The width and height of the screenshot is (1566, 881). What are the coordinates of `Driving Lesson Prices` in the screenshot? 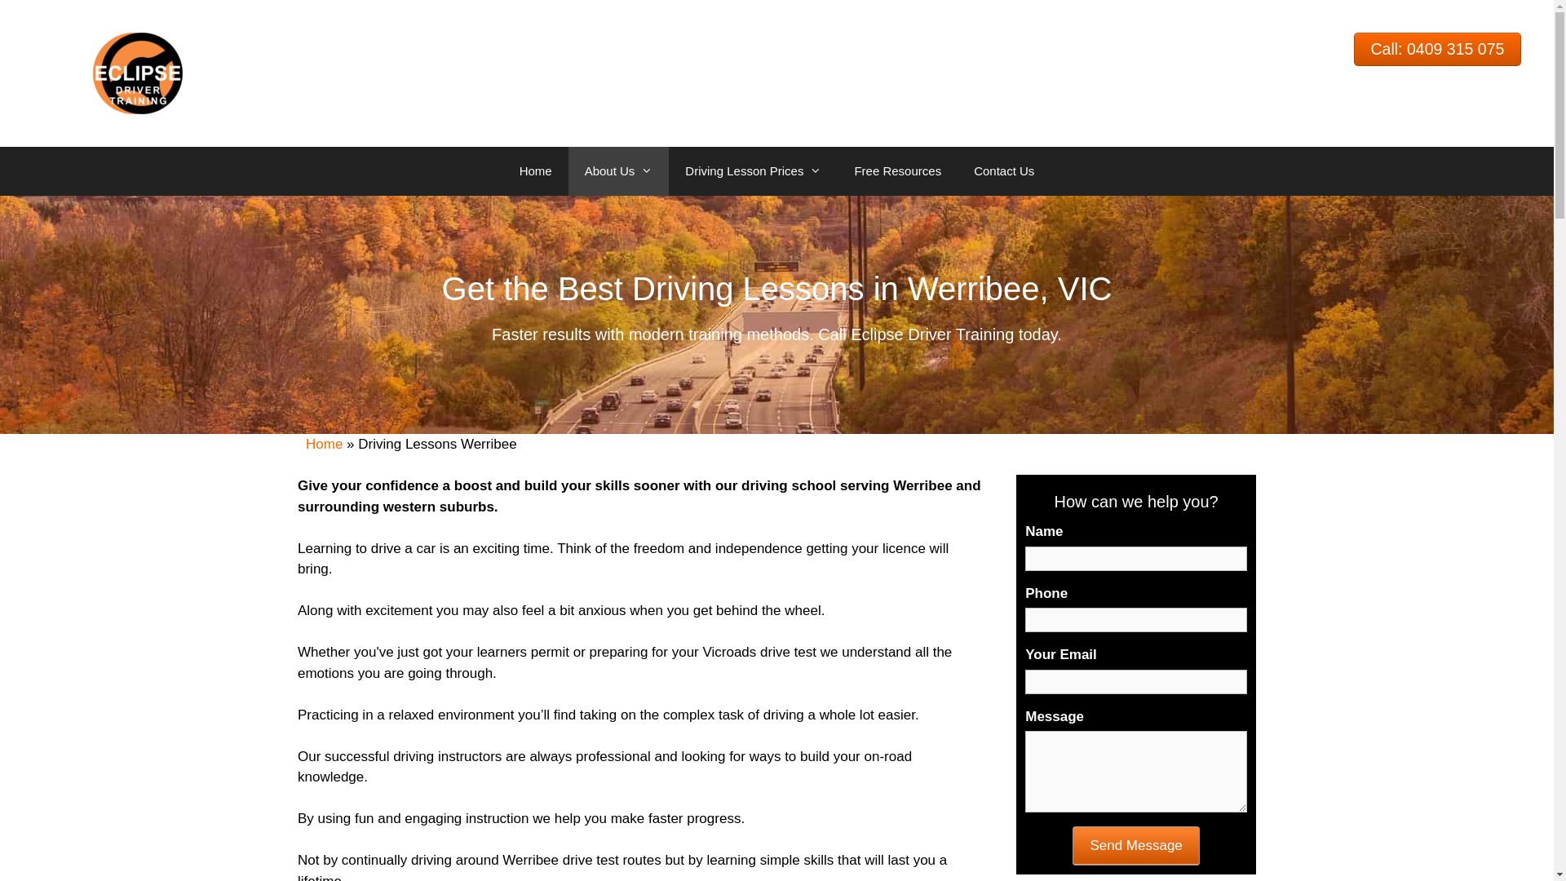 It's located at (754, 171).